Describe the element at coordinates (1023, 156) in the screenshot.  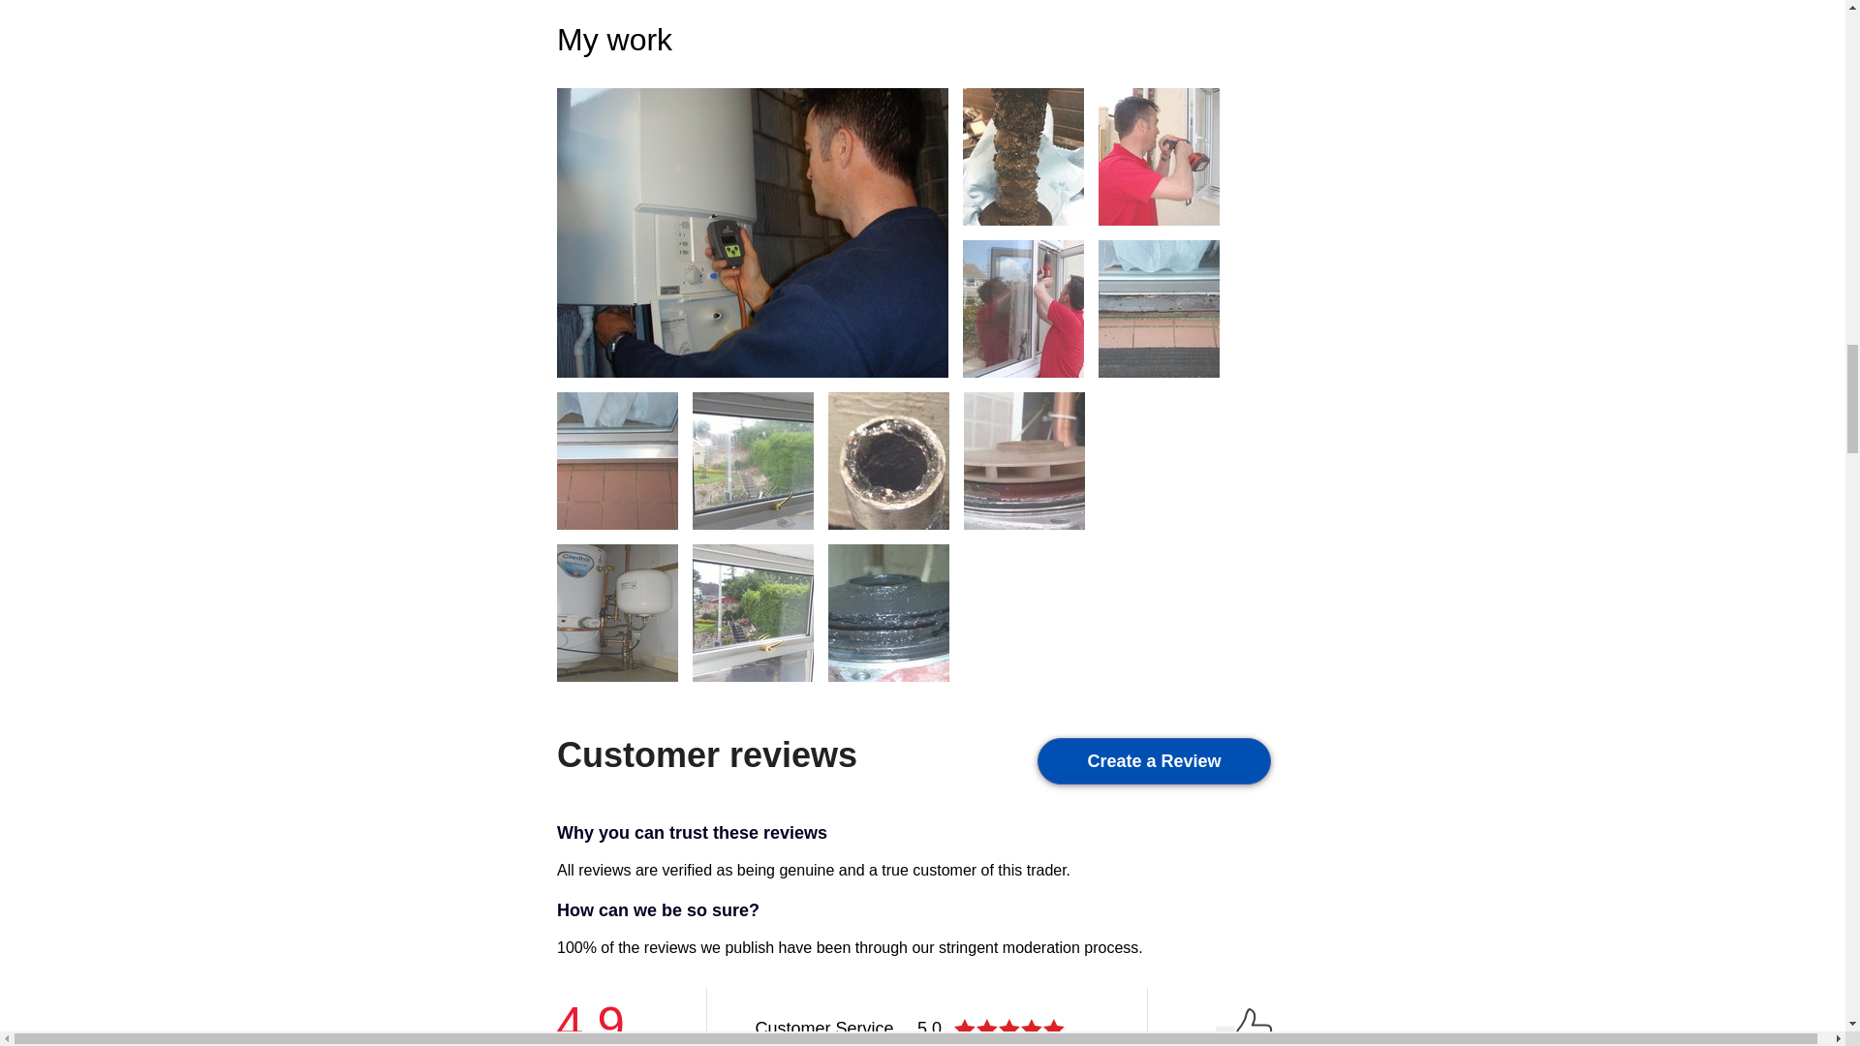
I see `Magnetic filter. VERY effective!` at that location.